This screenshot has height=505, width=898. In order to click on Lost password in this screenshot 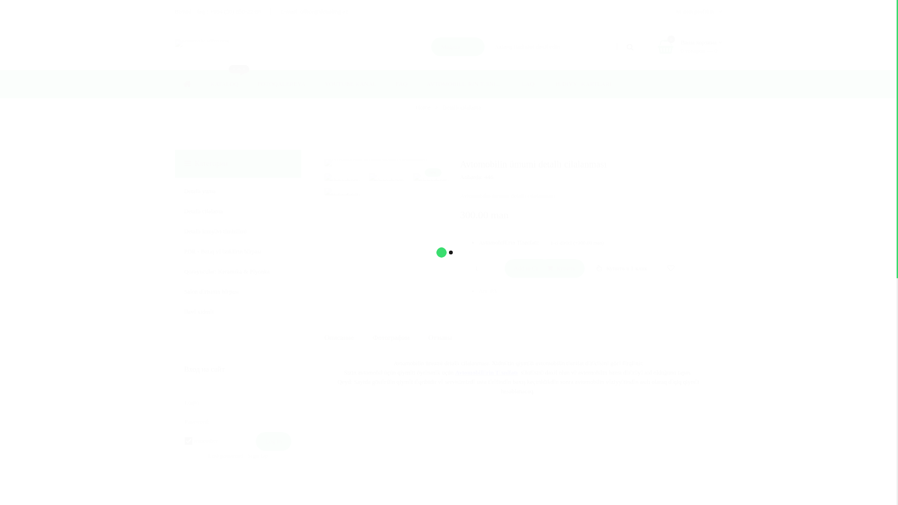, I will do `click(225, 455)`.